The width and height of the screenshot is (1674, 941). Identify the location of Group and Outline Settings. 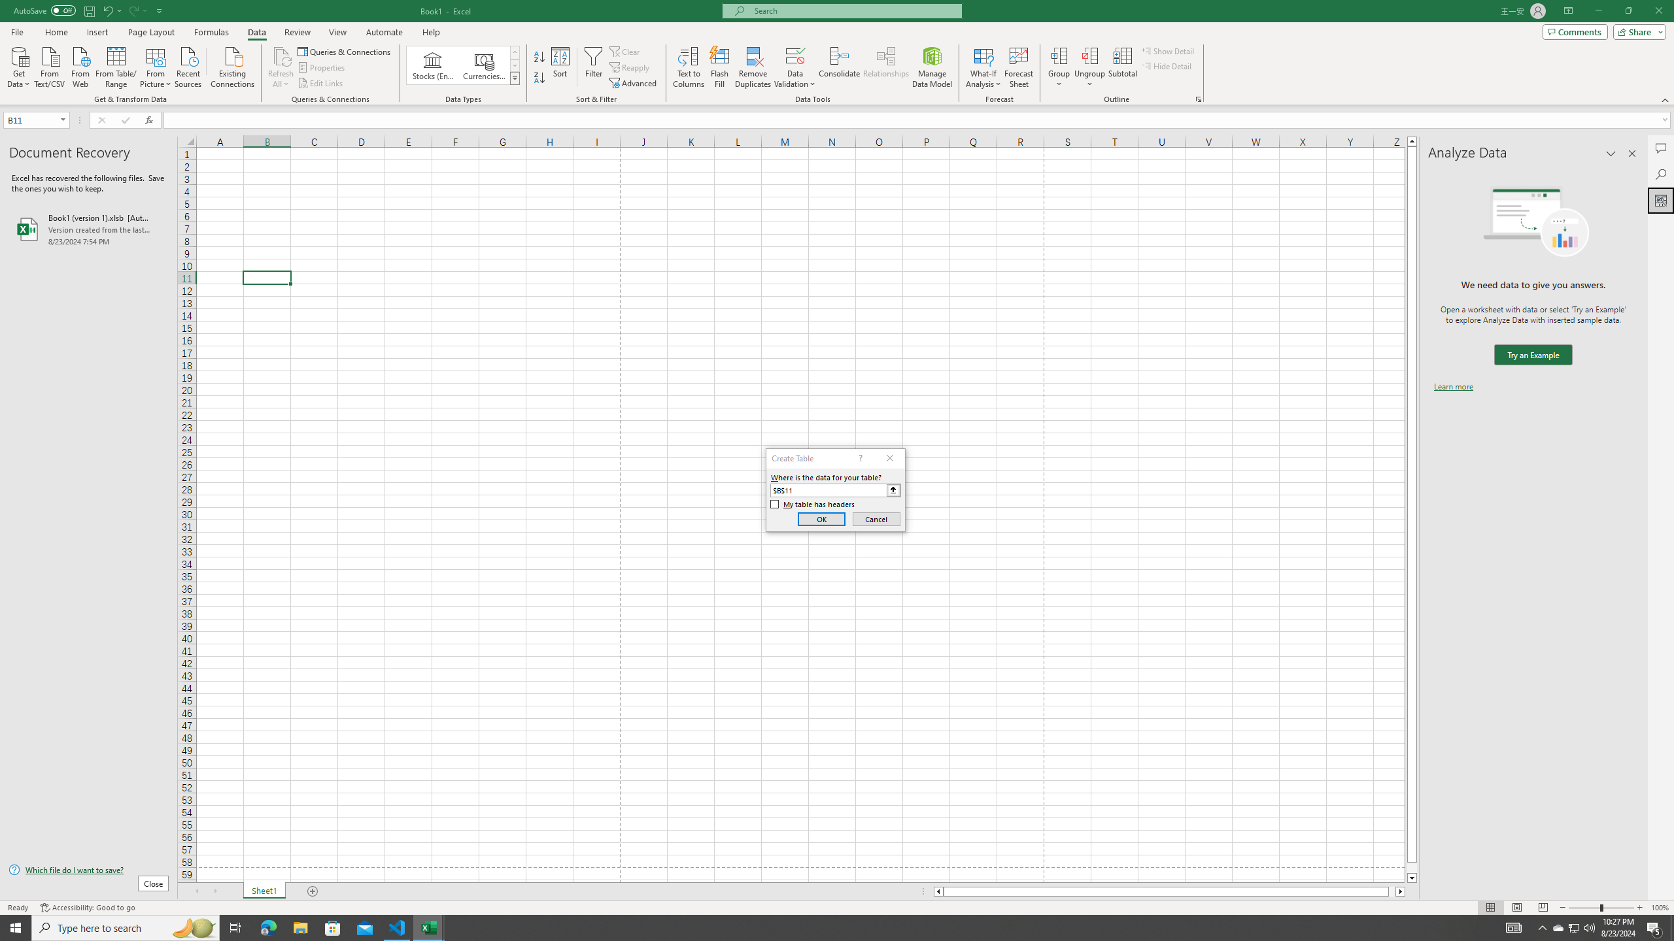
(1198, 99).